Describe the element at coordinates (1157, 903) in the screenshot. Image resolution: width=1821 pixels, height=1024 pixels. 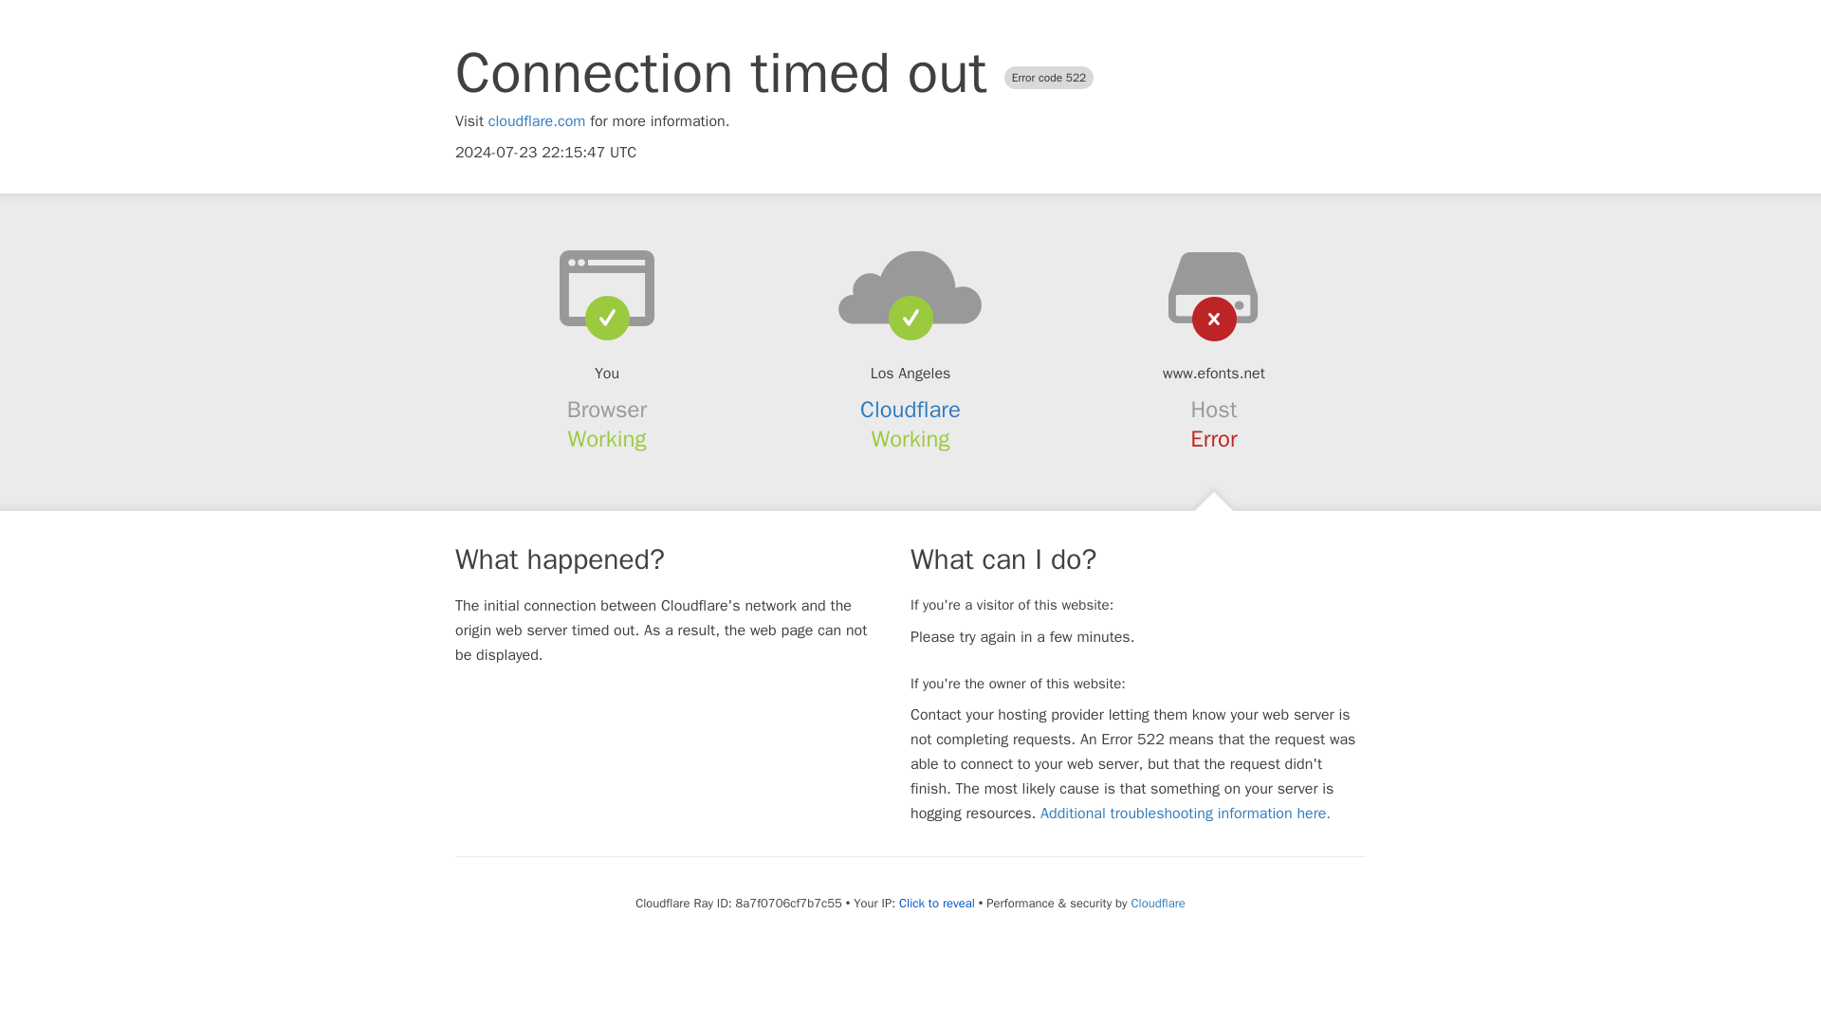
I see `Cloudflare` at that location.